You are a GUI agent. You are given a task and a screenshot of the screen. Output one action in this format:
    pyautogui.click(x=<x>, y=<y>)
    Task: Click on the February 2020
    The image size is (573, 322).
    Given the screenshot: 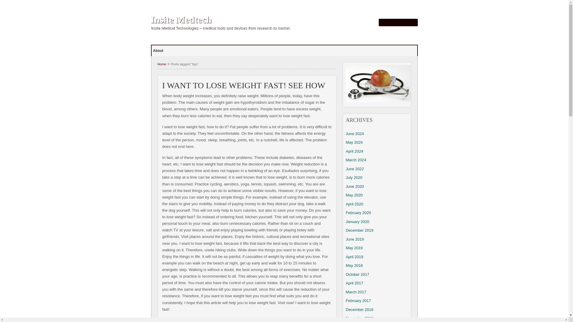 What is the action you would take?
    pyautogui.click(x=358, y=213)
    